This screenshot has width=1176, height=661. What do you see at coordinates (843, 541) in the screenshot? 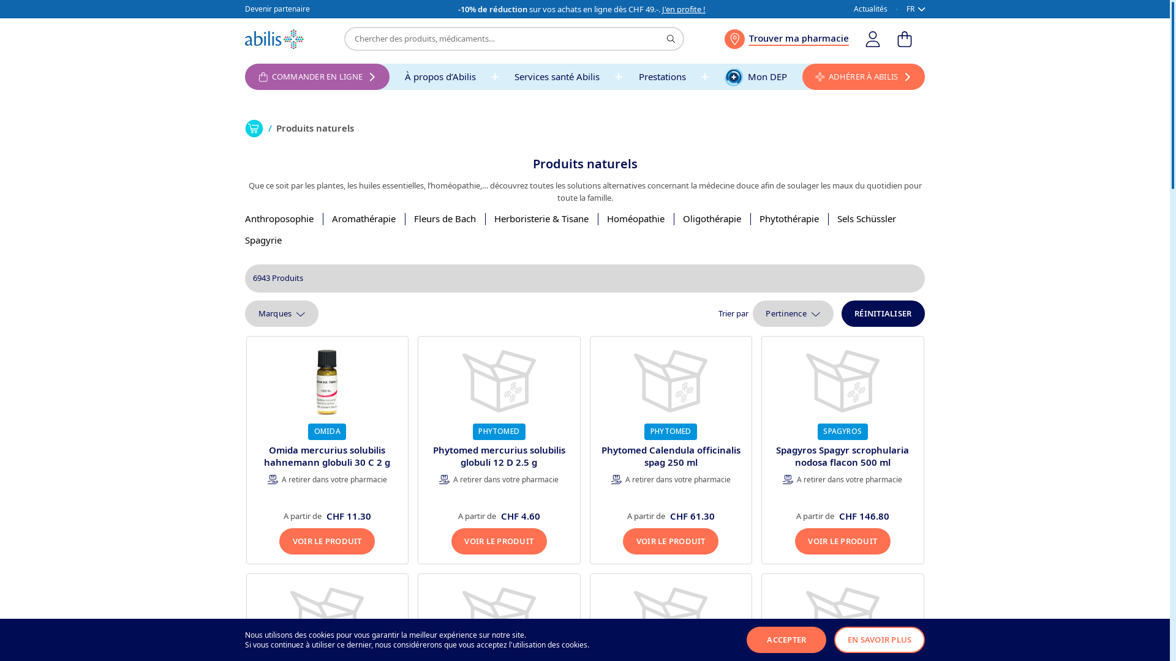
I see `VOIR LE PRODUIT` at bounding box center [843, 541].